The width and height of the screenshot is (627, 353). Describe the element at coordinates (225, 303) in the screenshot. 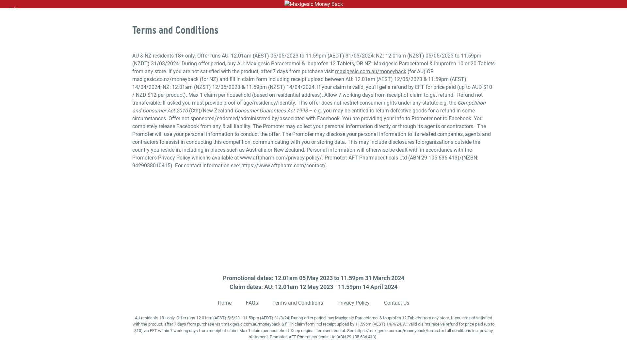

I see `Home` at that location.